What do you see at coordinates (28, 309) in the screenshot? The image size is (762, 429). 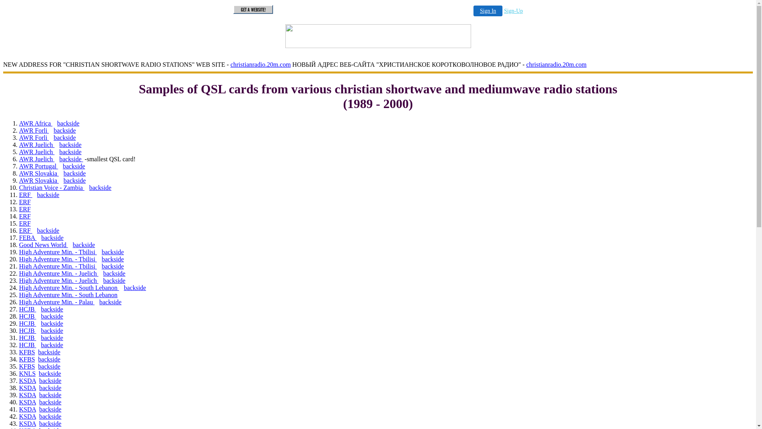 I see `HCJB` at bounding box center [28, 309].